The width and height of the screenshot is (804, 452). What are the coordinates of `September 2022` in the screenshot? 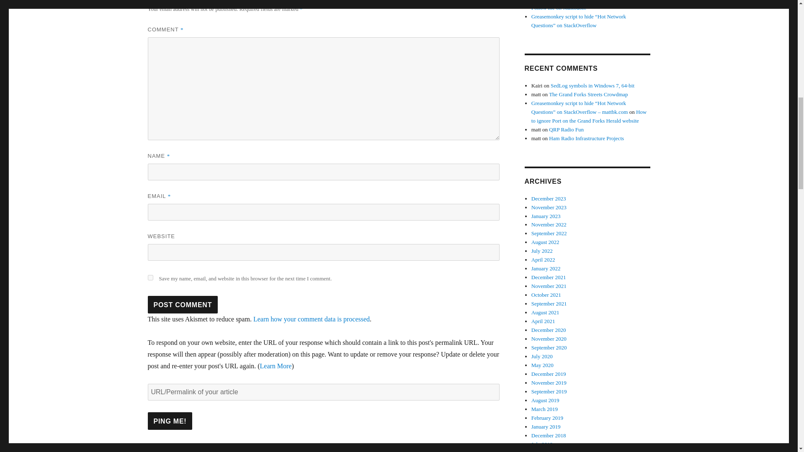 It's located at (549, 233).